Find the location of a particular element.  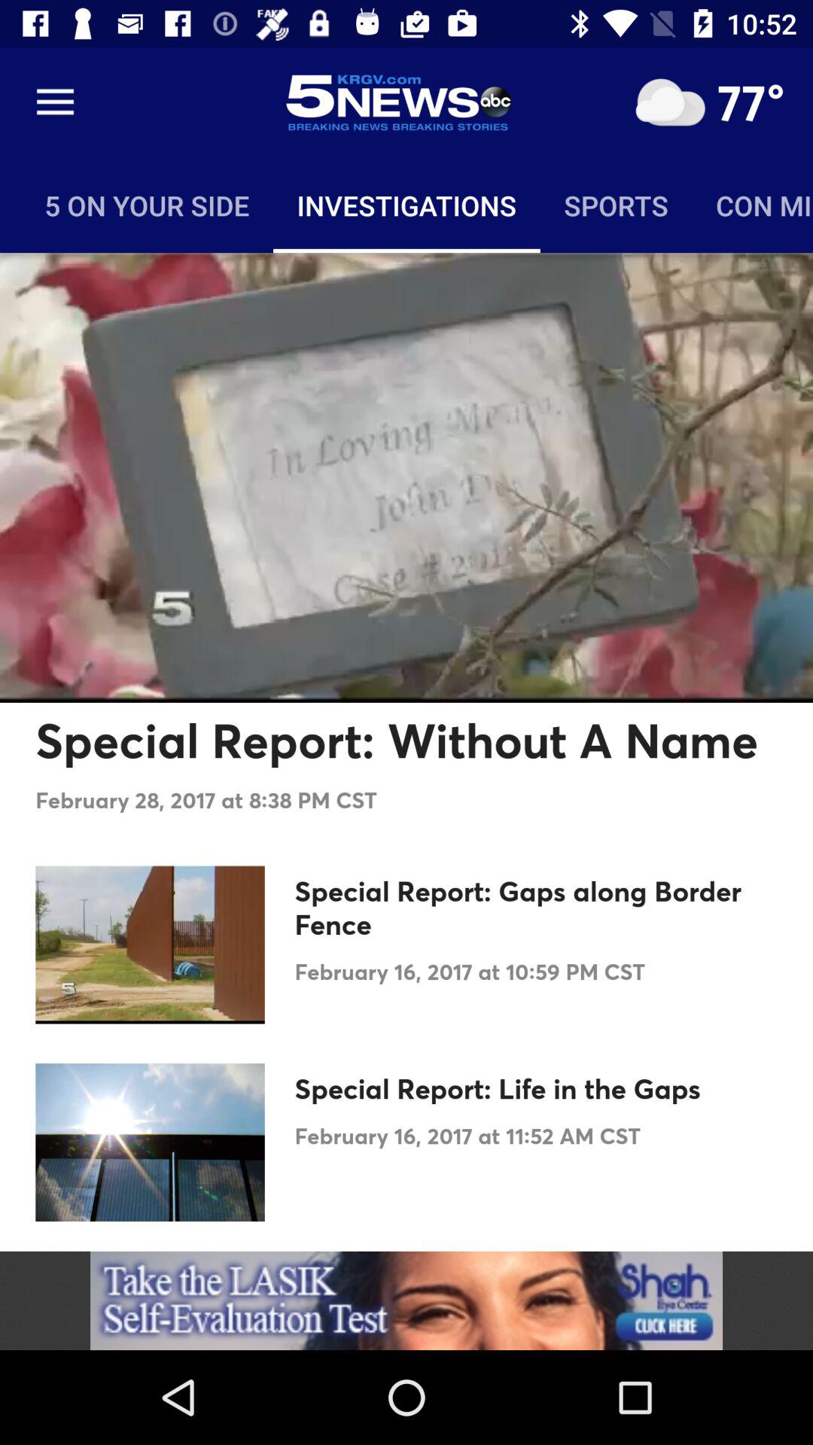

view weather is located at coordinates (670, 102).